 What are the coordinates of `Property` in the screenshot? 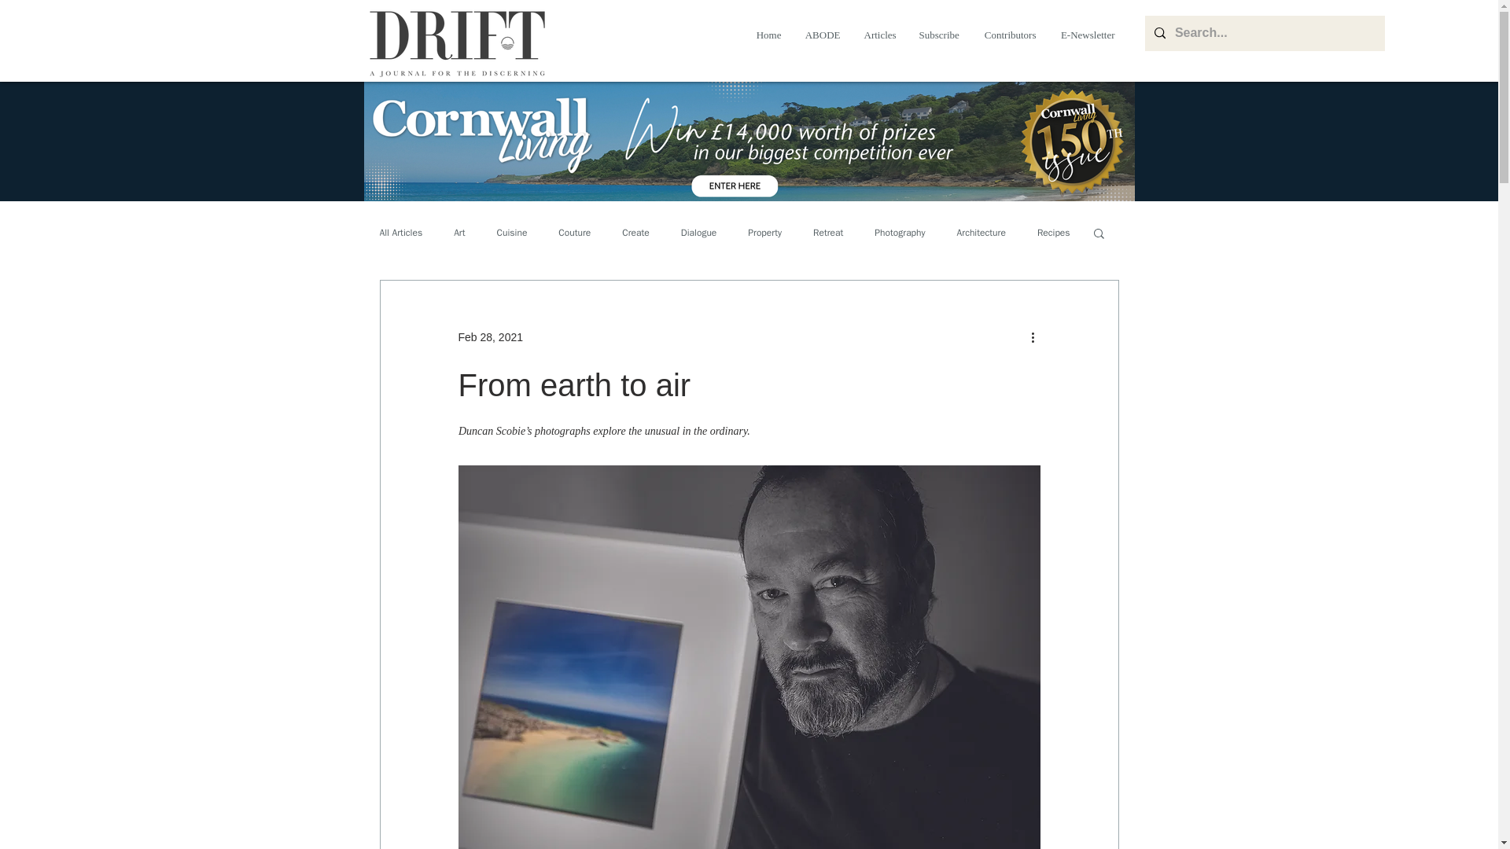 It's located at (764, 233).